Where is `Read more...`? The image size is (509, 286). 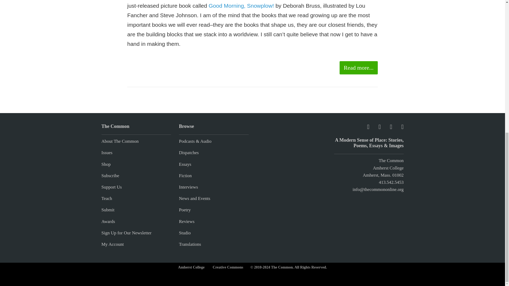
Read more... is located at coordinates (358, 68).